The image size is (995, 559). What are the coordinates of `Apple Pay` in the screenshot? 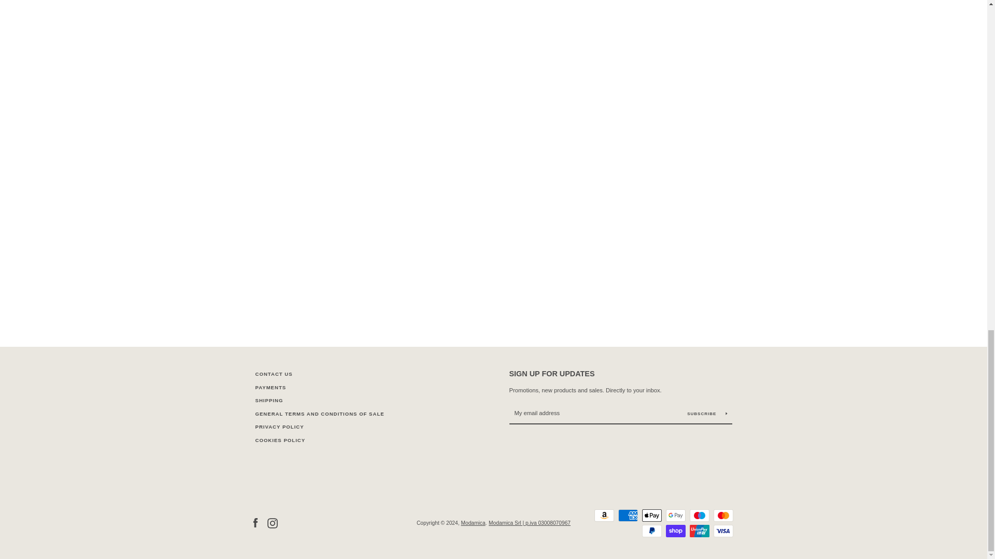 It's located at (651, 515).